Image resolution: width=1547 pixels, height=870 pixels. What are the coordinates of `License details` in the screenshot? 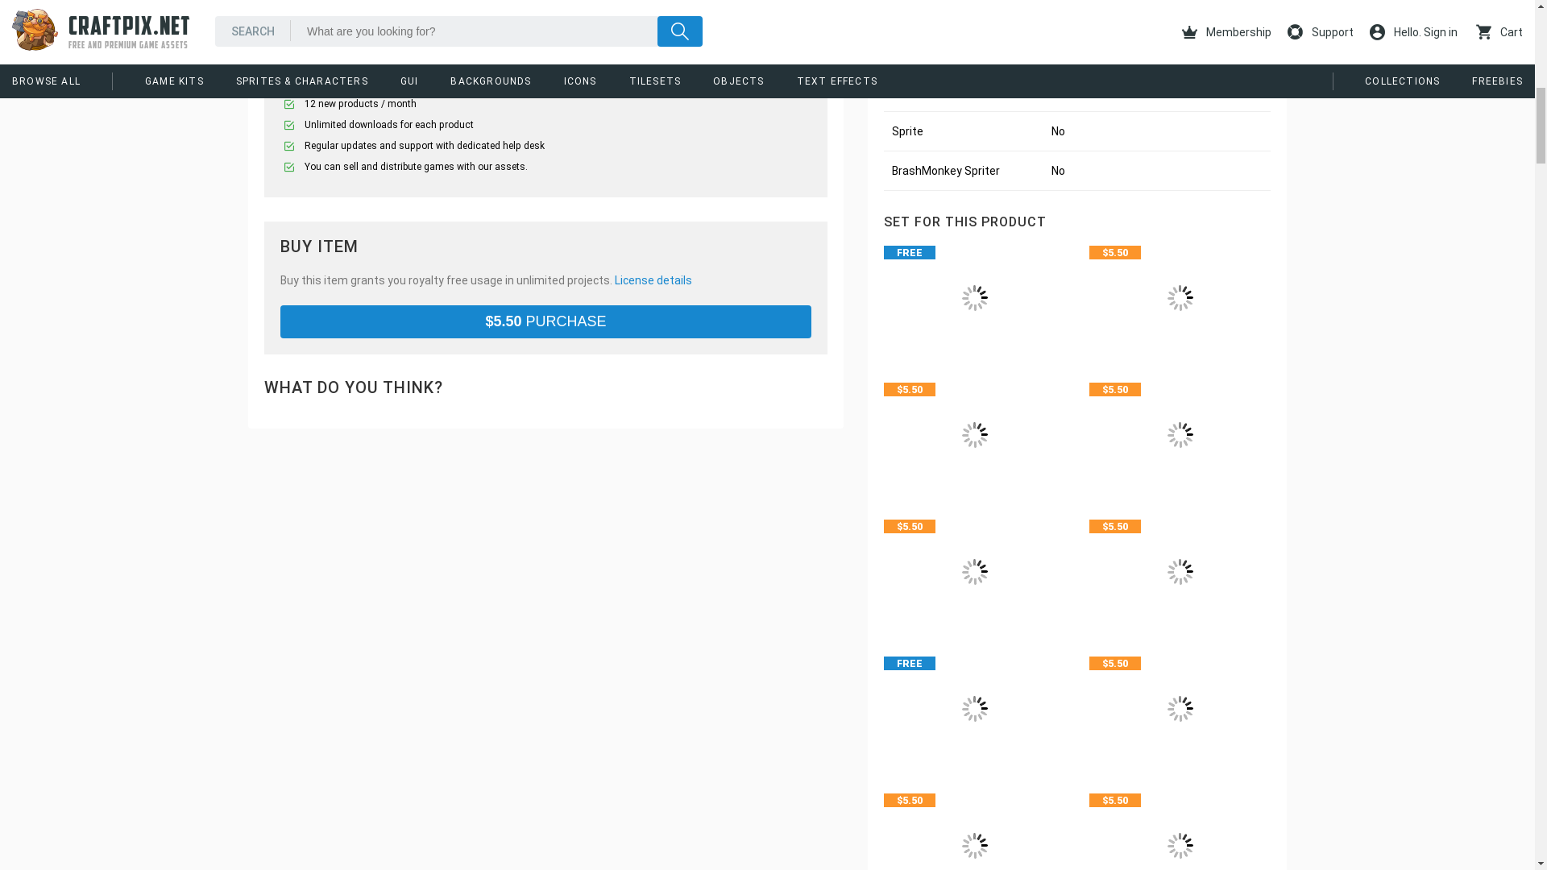 It's located at (653, 280).